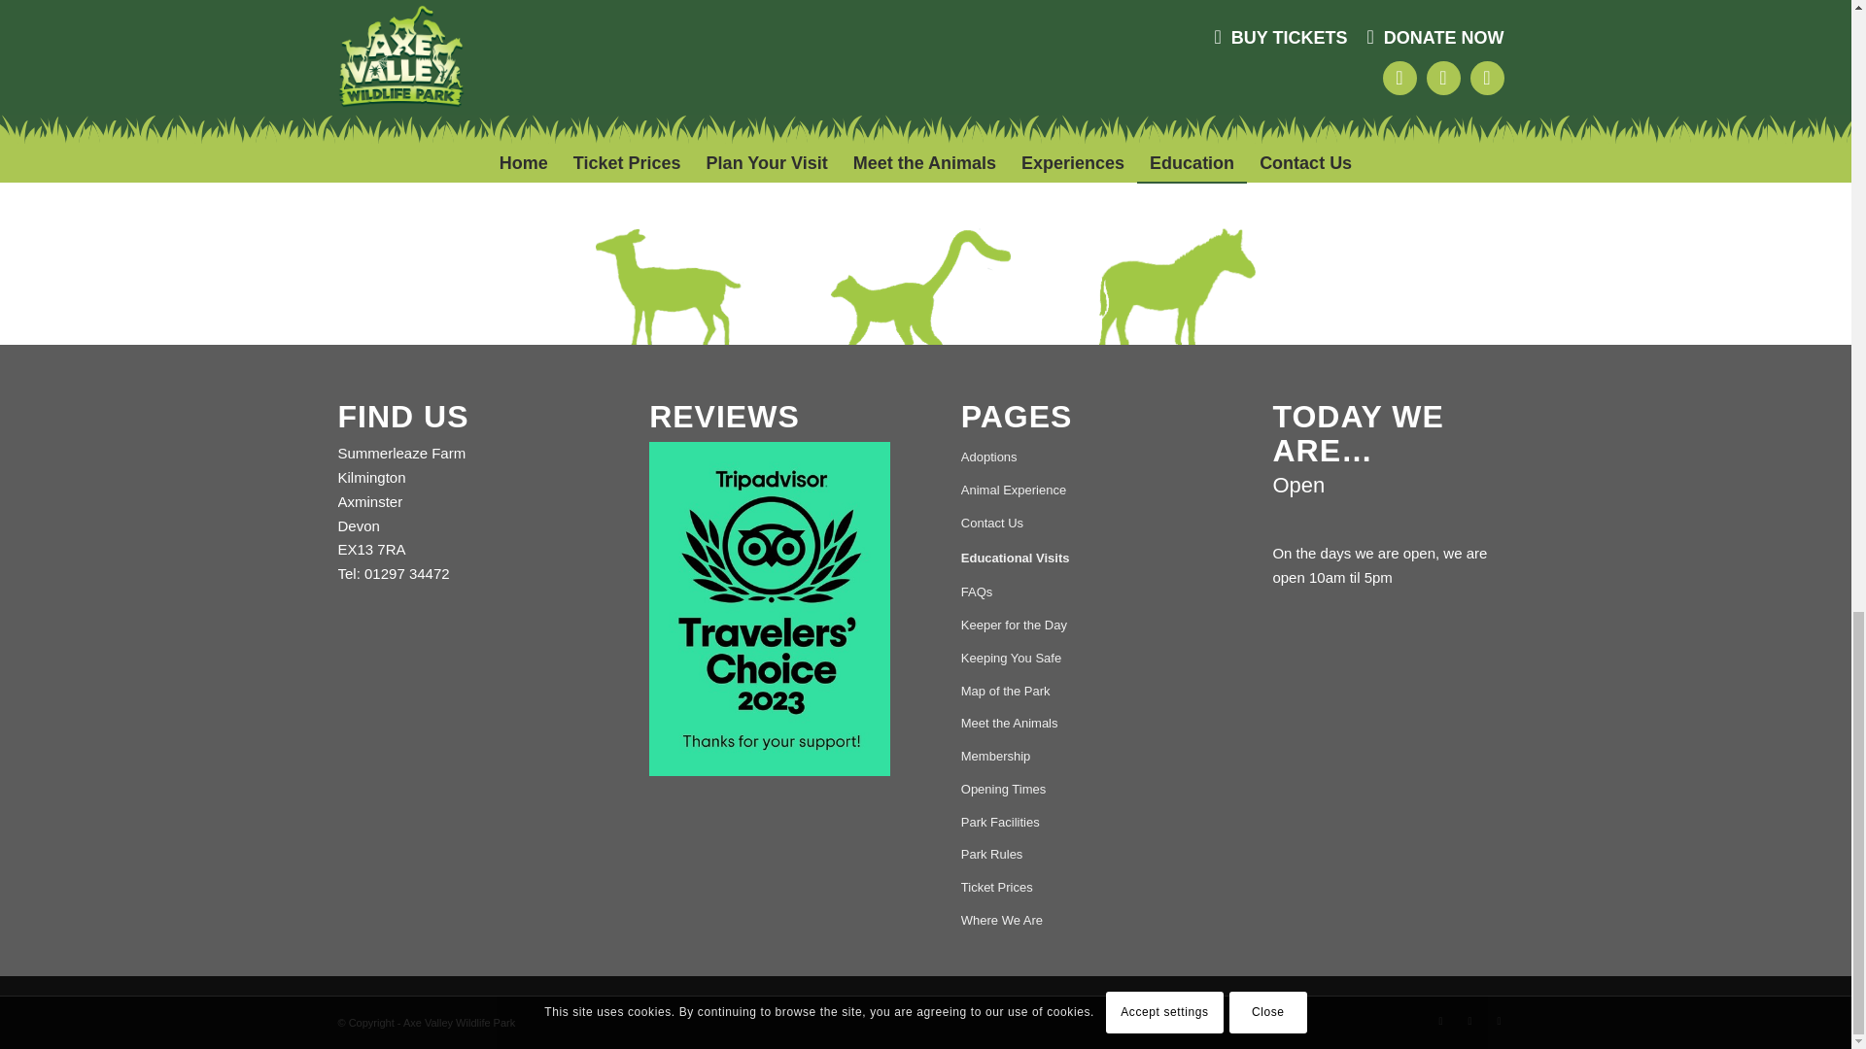  Describe the element at coordinates (1081, 491) in the screenshot. I see `Animal Experience` at that location.